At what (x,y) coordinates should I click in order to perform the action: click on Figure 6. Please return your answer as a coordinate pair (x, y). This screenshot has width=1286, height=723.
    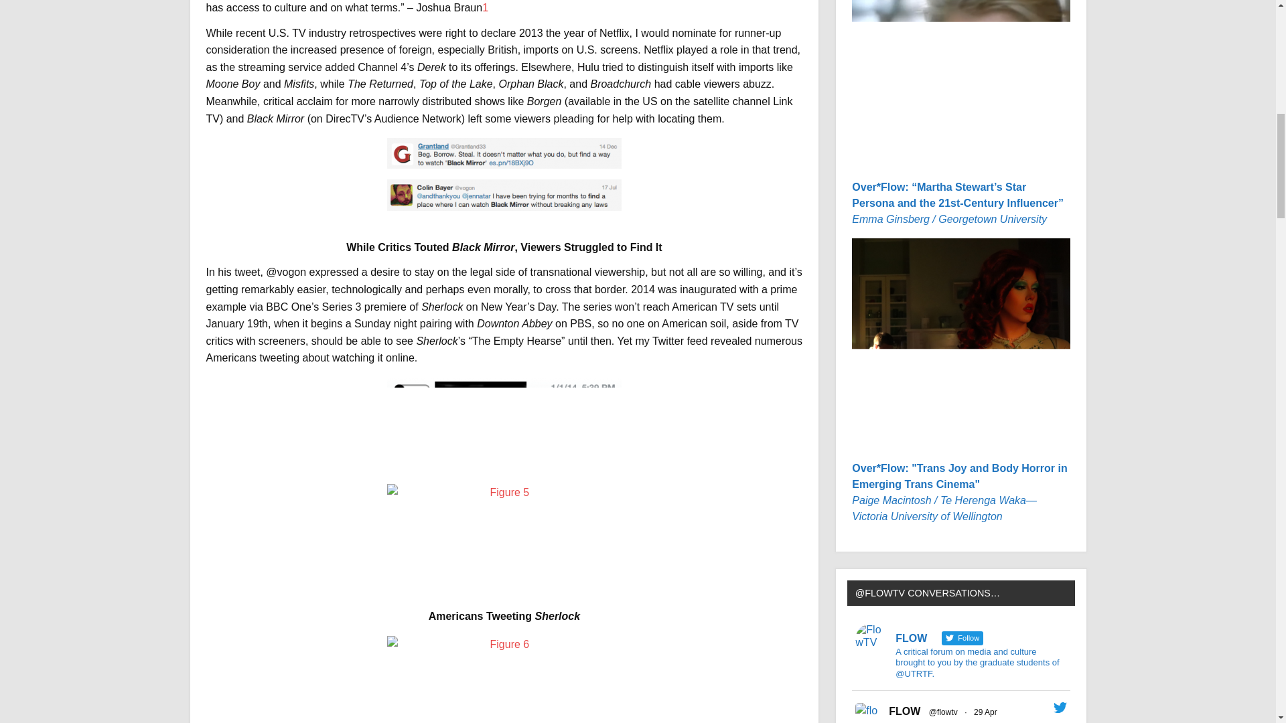
    Looking at the image, I should click on (504, 679).